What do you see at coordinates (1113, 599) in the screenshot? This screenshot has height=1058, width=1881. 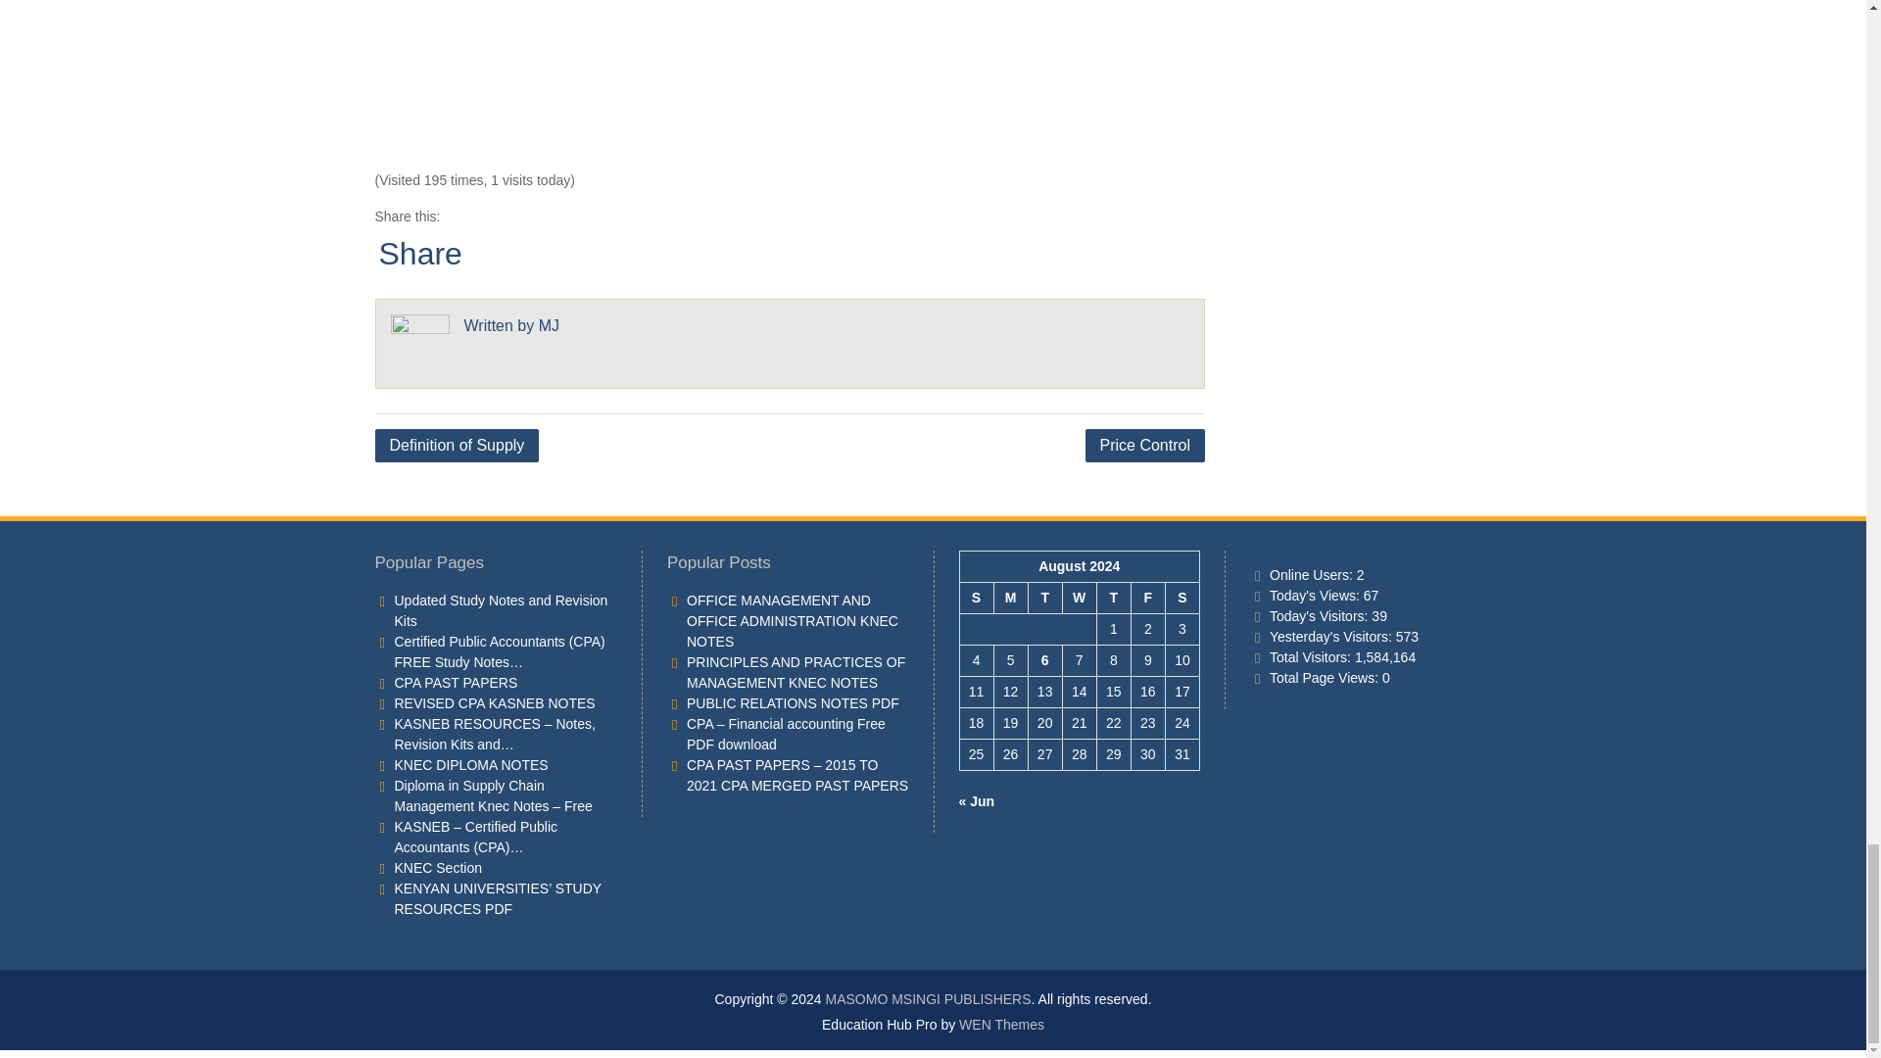 I see `Thursday` at bounding box center [1113, 599].